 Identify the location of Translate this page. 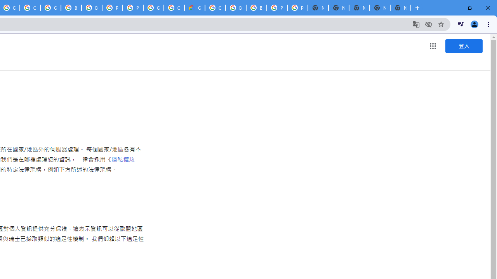
(416, 24).